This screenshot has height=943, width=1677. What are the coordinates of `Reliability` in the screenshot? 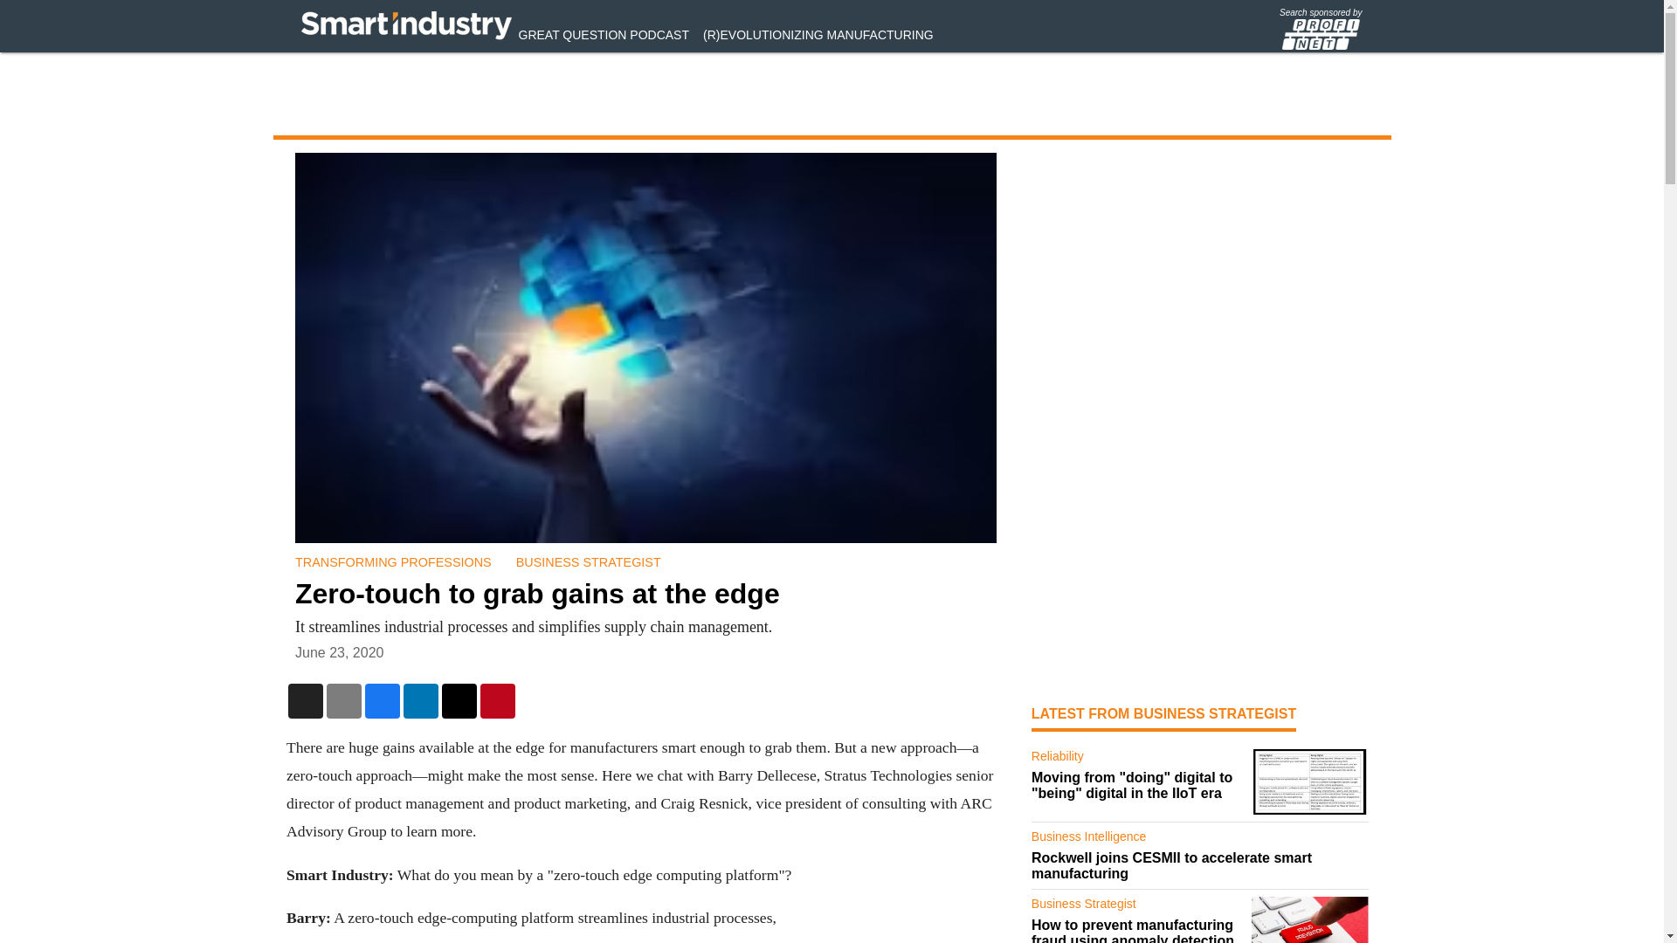 It's located at (1136, 760).